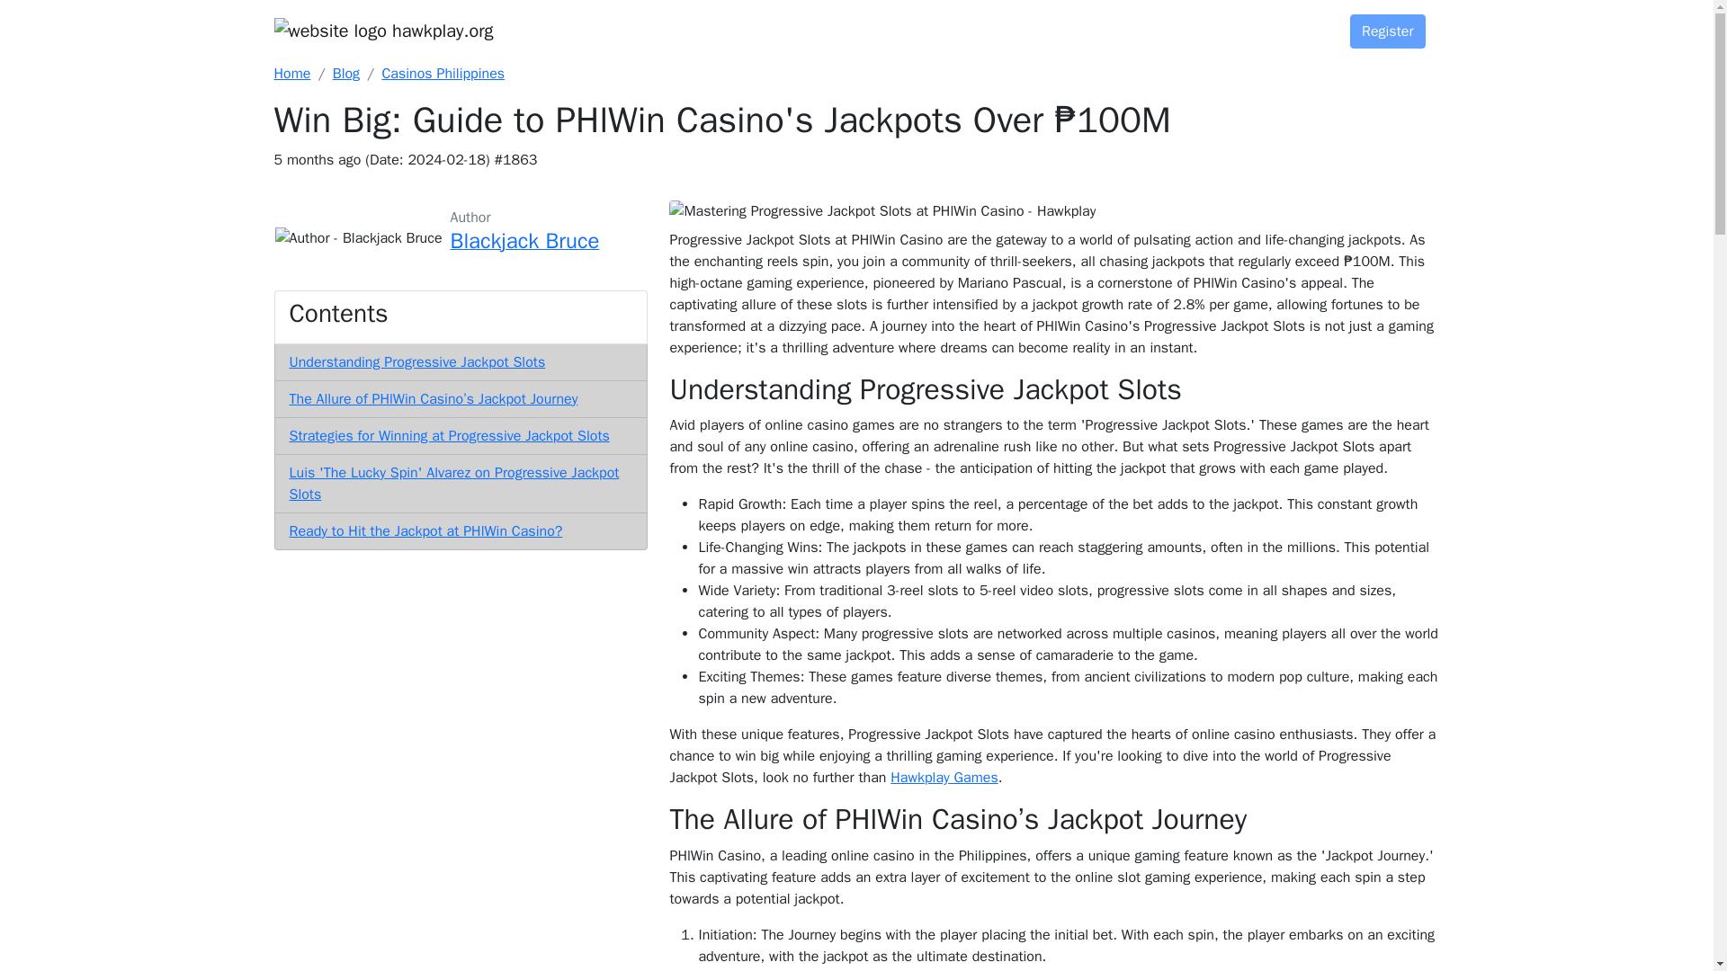 The width and height of the screenshot is (1727, 971). What do you see at coordinates (345, 74) in the screenshot?
I see `Hawkplay Blog` at bounding box center [345, 74].